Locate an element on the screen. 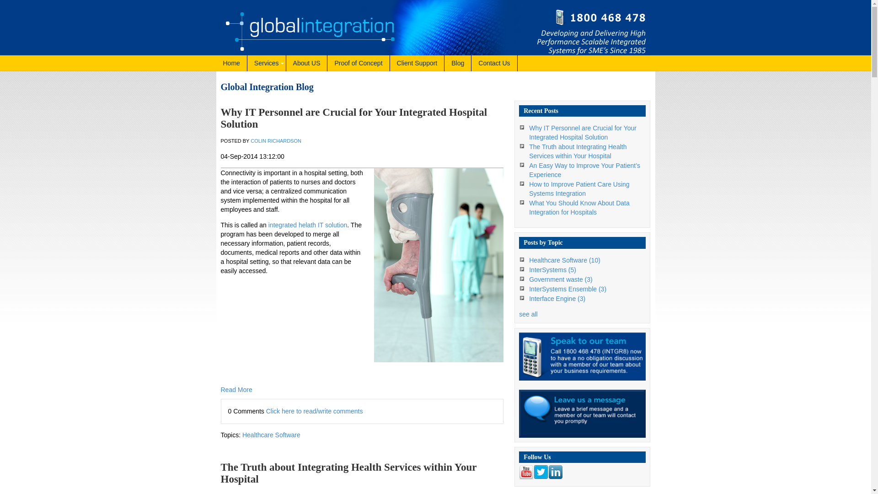  About US is located at coordinates (307, 63).